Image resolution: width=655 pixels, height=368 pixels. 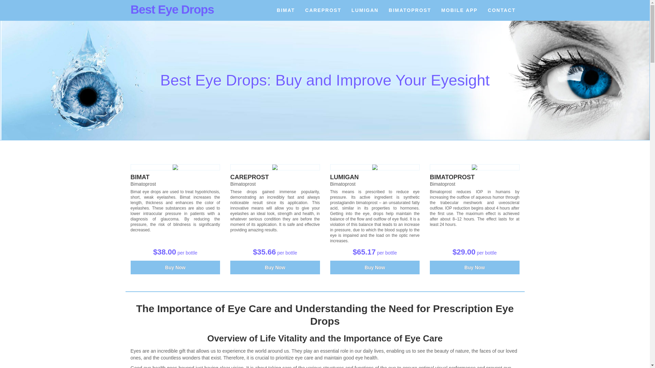 I want to click on BIMATOPROST, so click(x=452, y=177).